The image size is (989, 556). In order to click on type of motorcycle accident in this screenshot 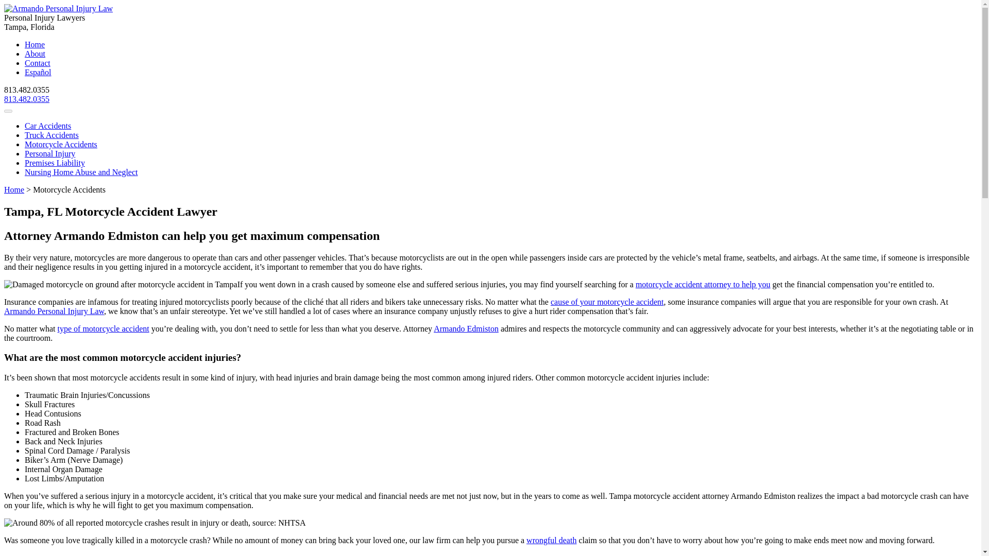, I will do `click(103, 328)`.